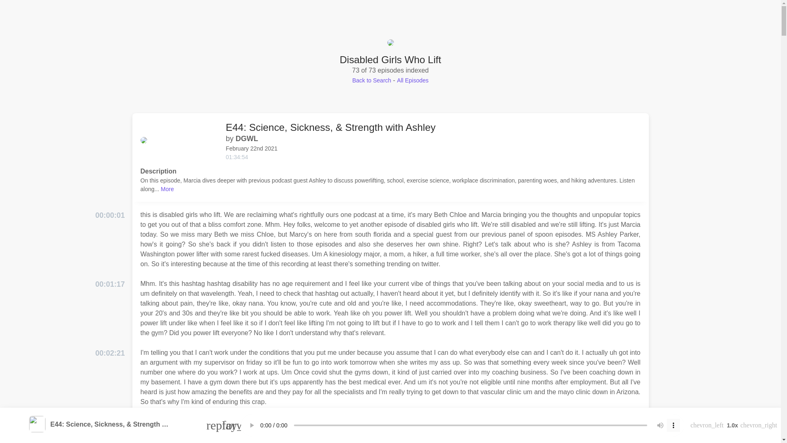  Describe the element at coordinates (110, 422) in the screenshot. I see `00:03:26` at that location.